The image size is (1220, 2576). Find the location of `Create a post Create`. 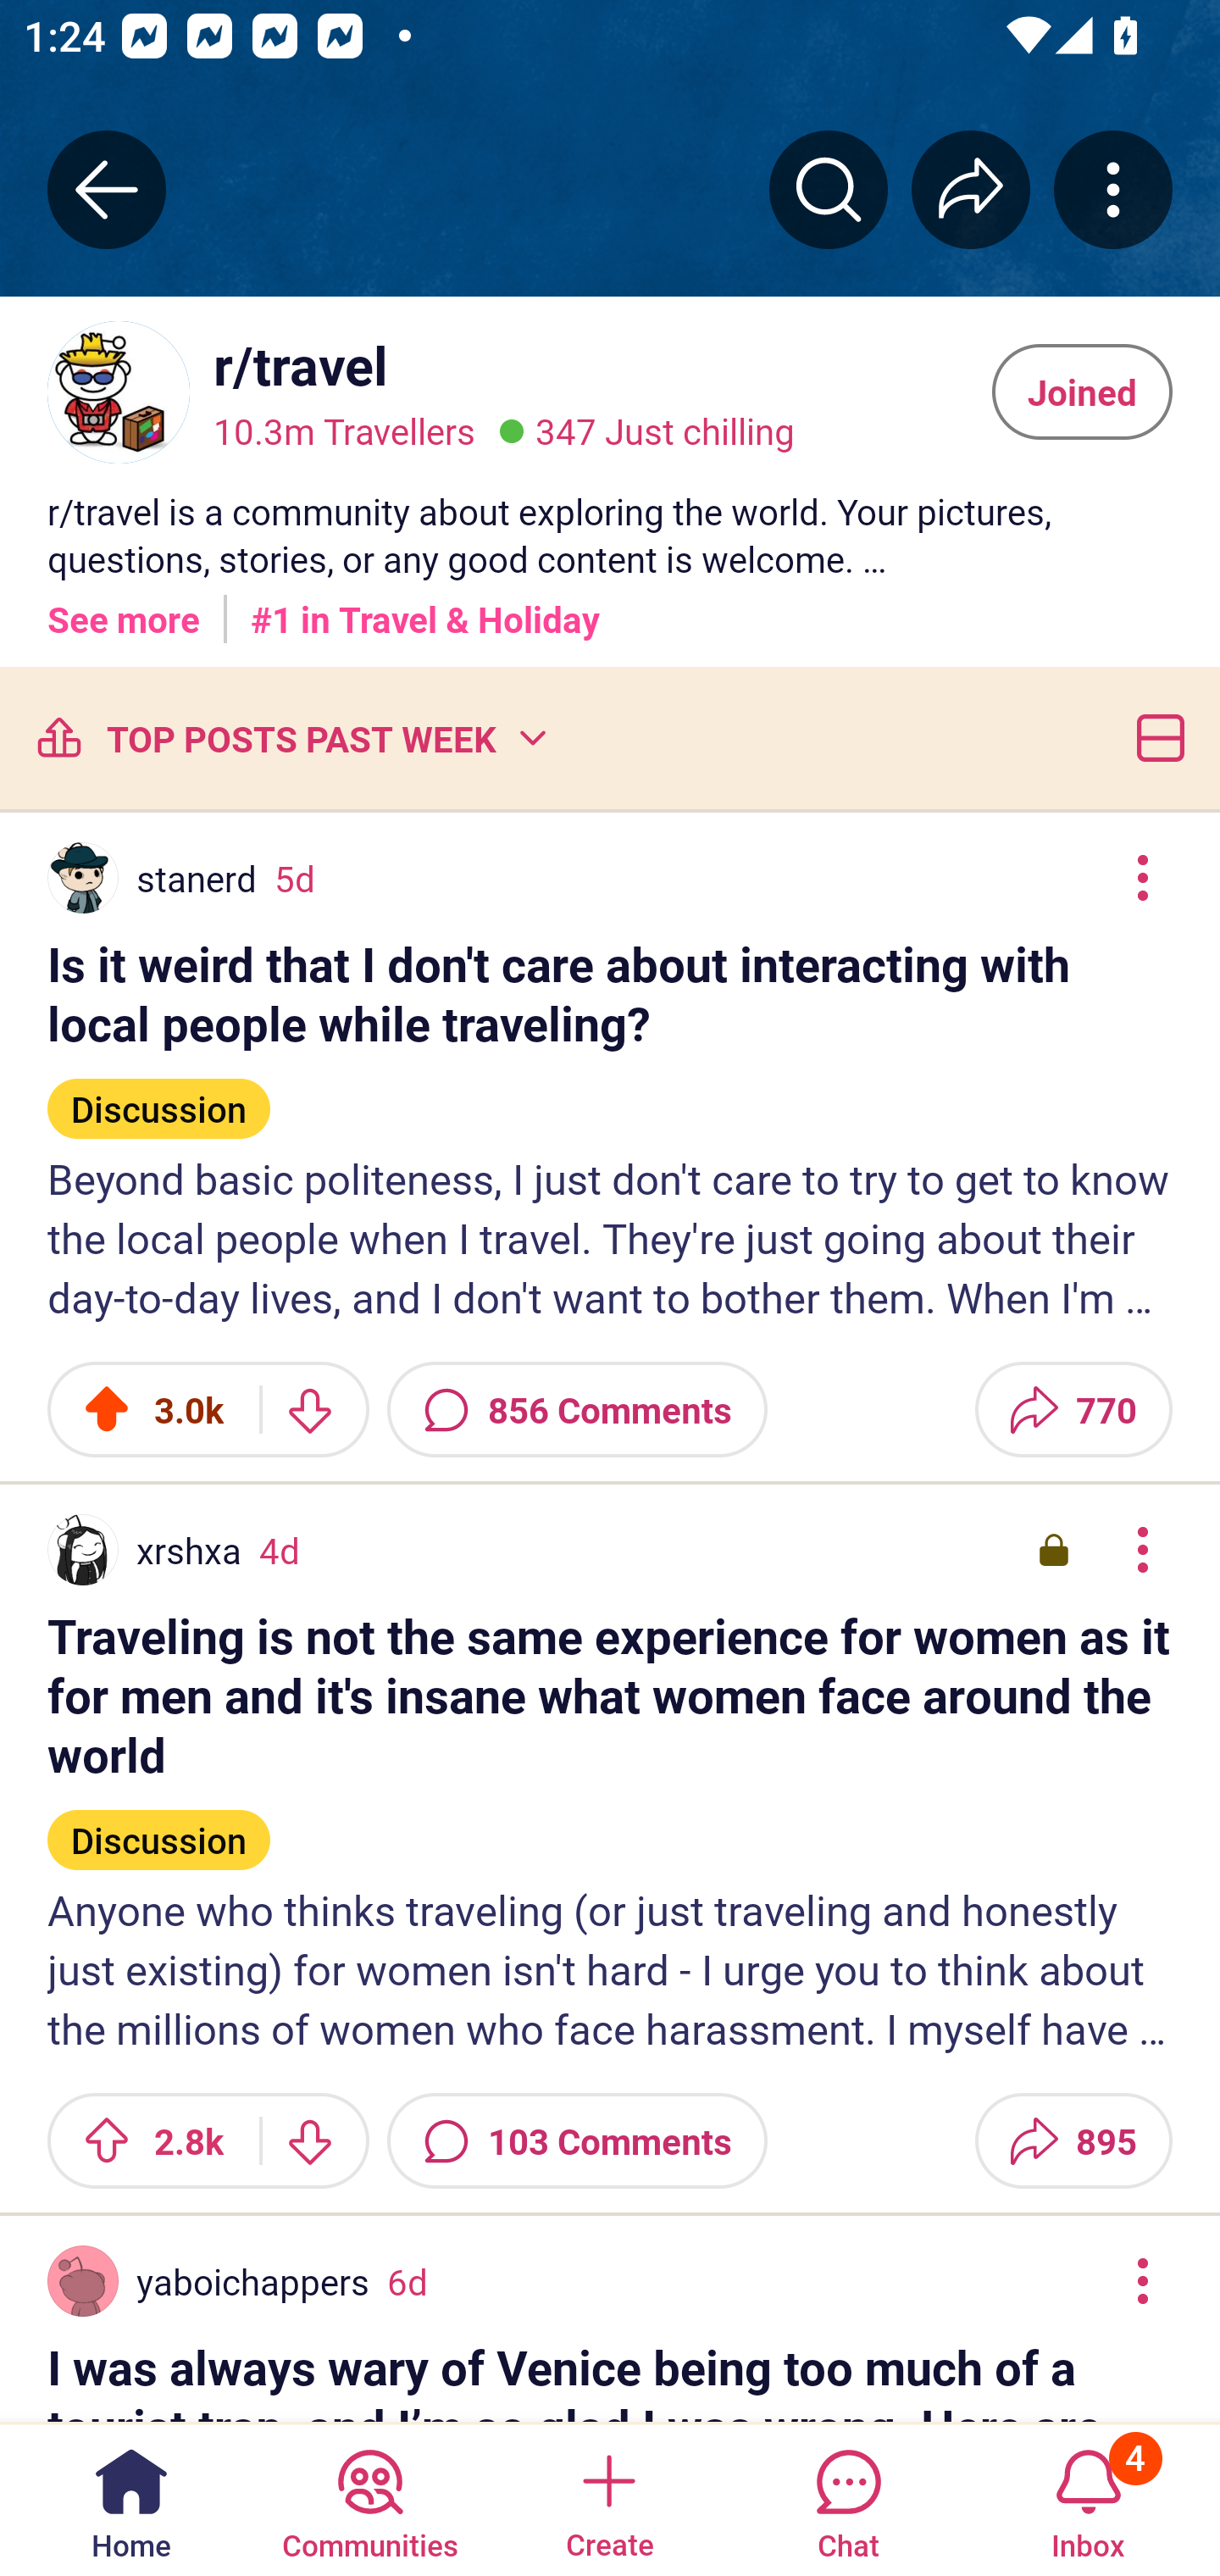

Create a post Create is located at coordinates (608, 2498).